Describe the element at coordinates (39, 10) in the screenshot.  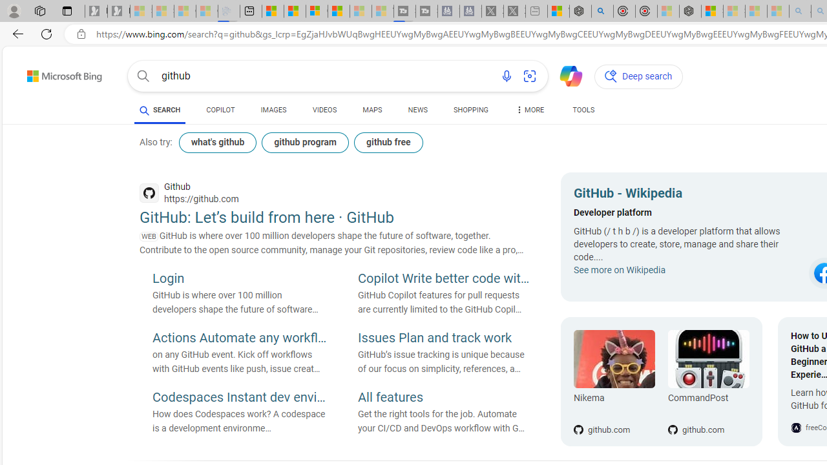
I see `Workspaces` at that location.